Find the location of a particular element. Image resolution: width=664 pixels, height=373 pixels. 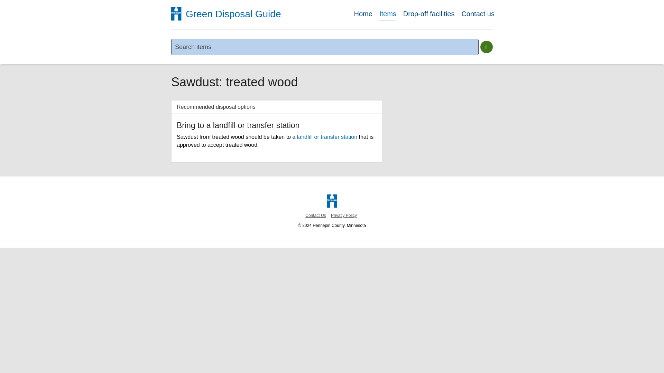

search is located at coordinates (486, 47).